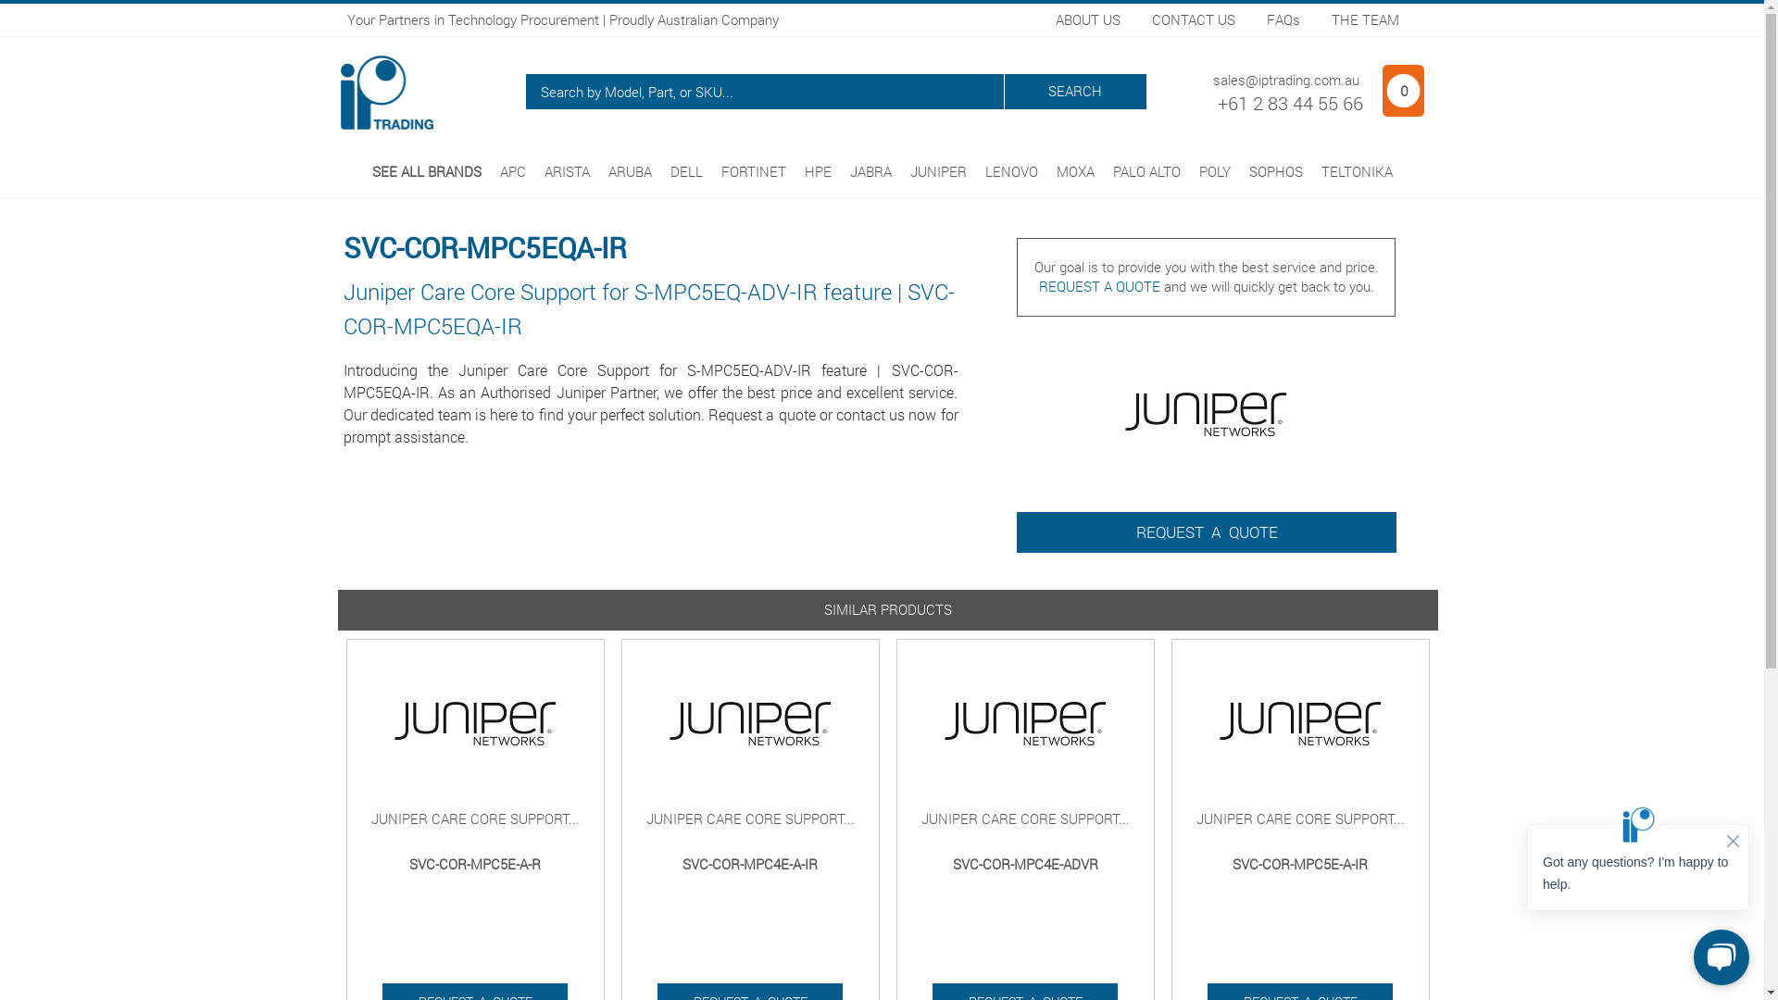 The width and height of the screenshot is (1778, 1000). I want to click on FAQs, so click(1283, 19).